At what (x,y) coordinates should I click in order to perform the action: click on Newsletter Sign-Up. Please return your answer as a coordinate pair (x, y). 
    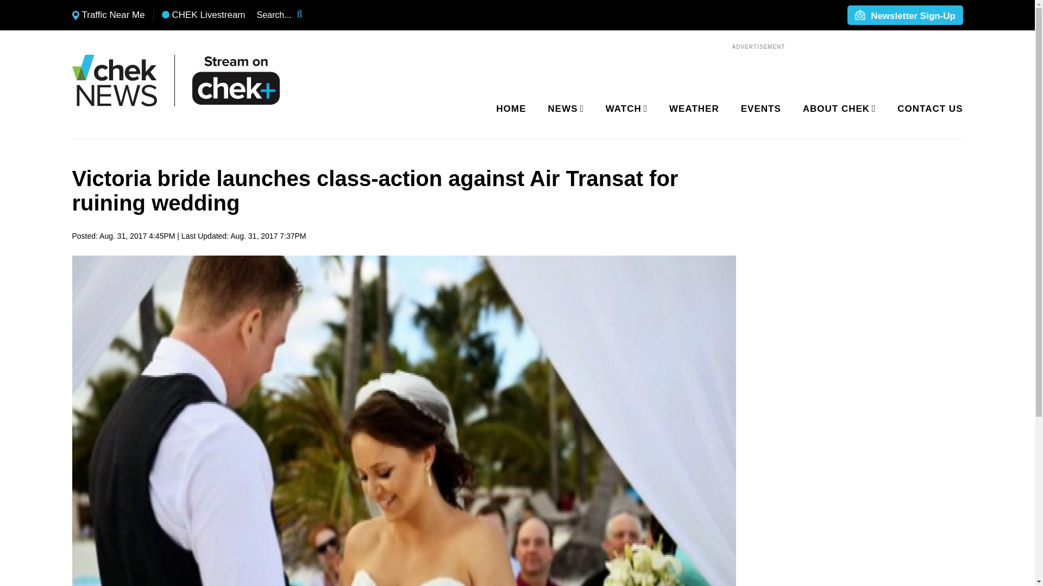
    Looking at the image, I should click on (904, 16).